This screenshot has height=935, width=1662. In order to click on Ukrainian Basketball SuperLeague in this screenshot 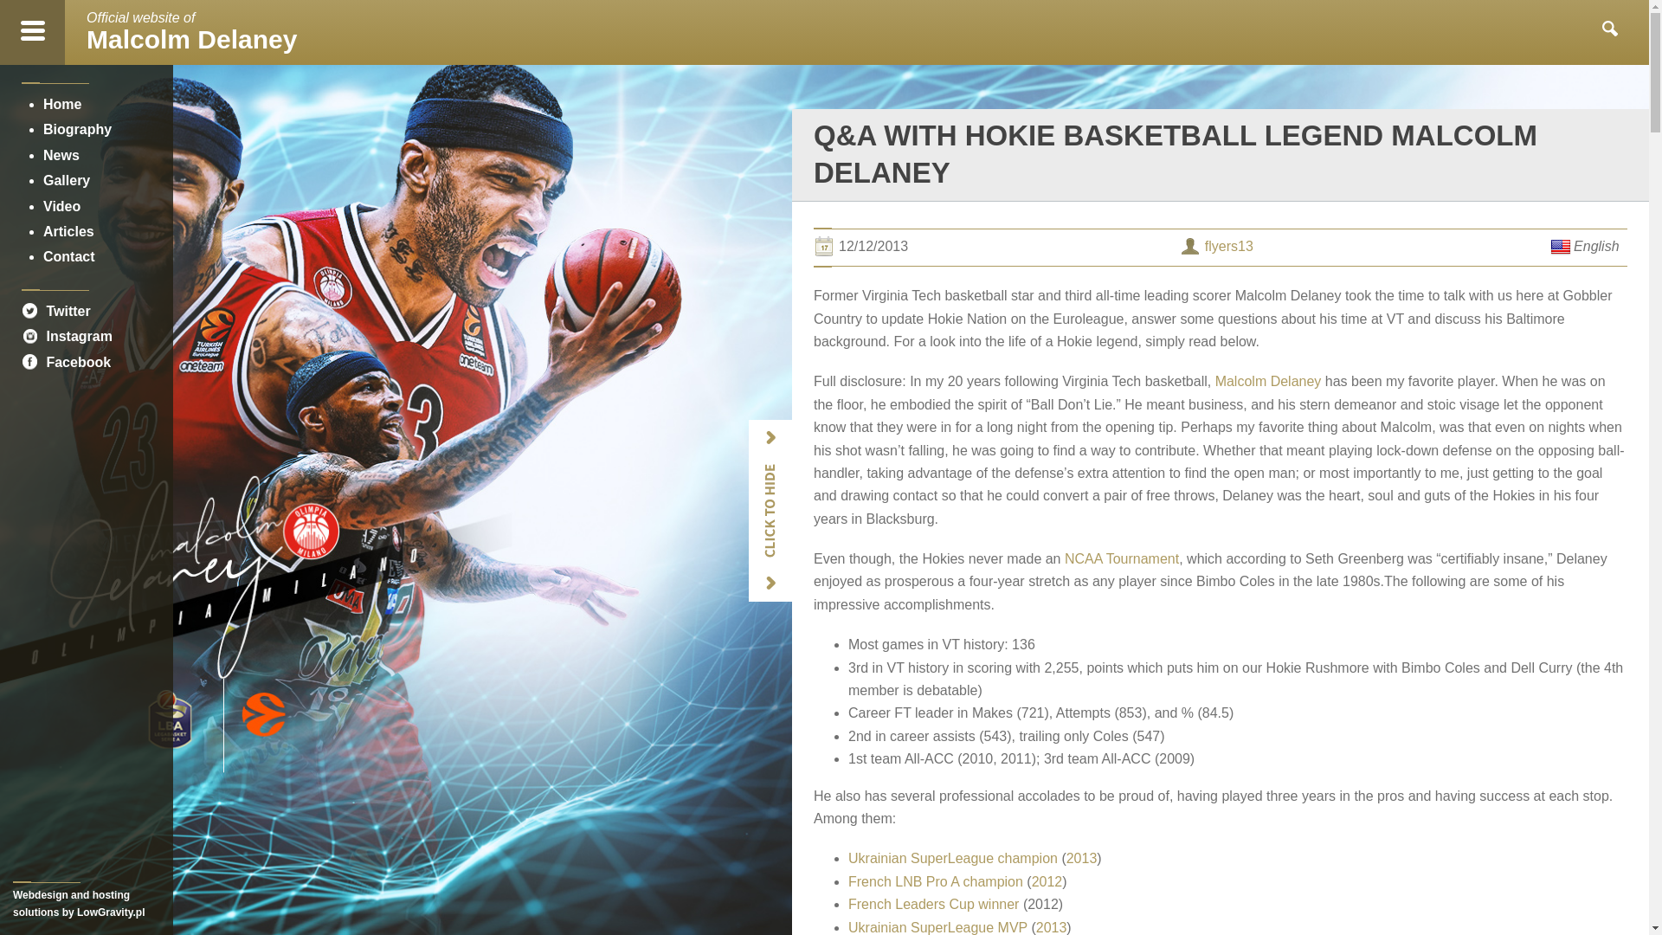, I will do `click(66, 362)`.